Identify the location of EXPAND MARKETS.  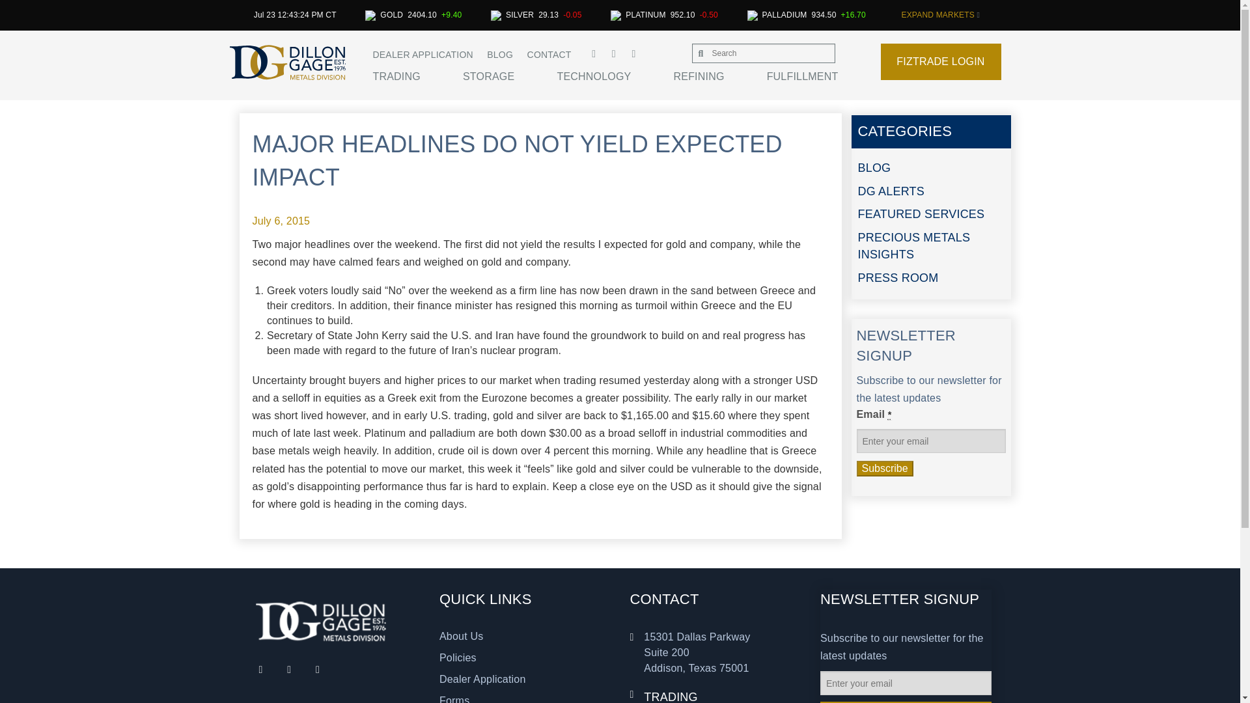
(940, 14).